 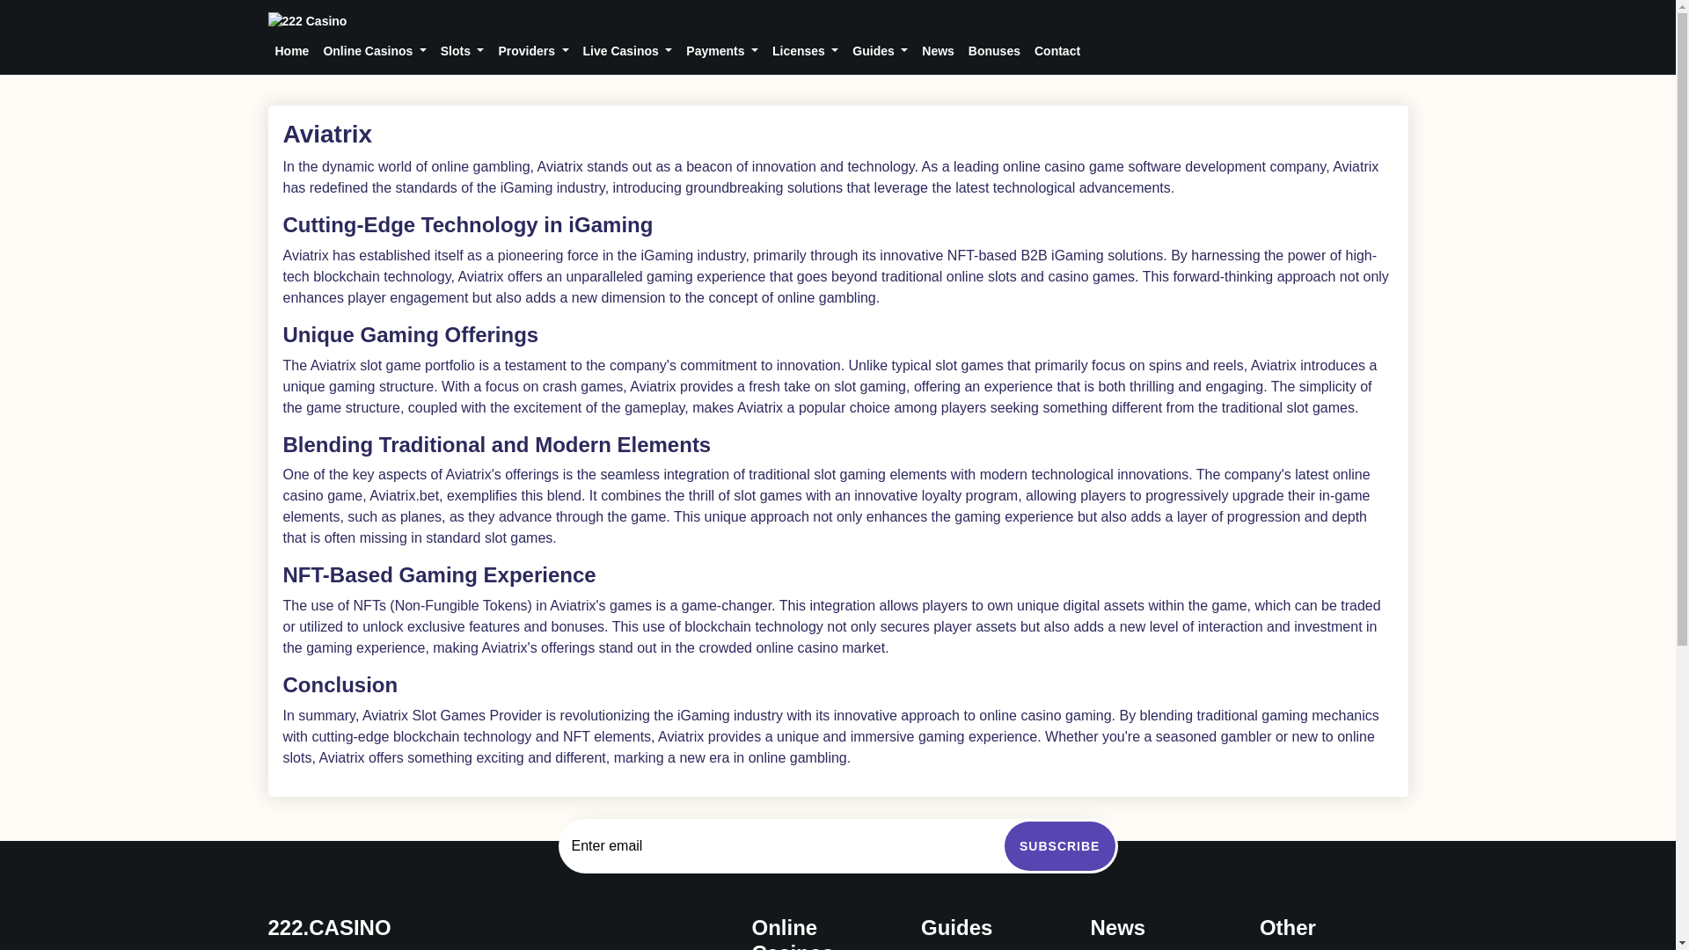 What do you see at coordinates (837, 20) in the screenshot?
I see `Home` at bounding box center [837, 20].